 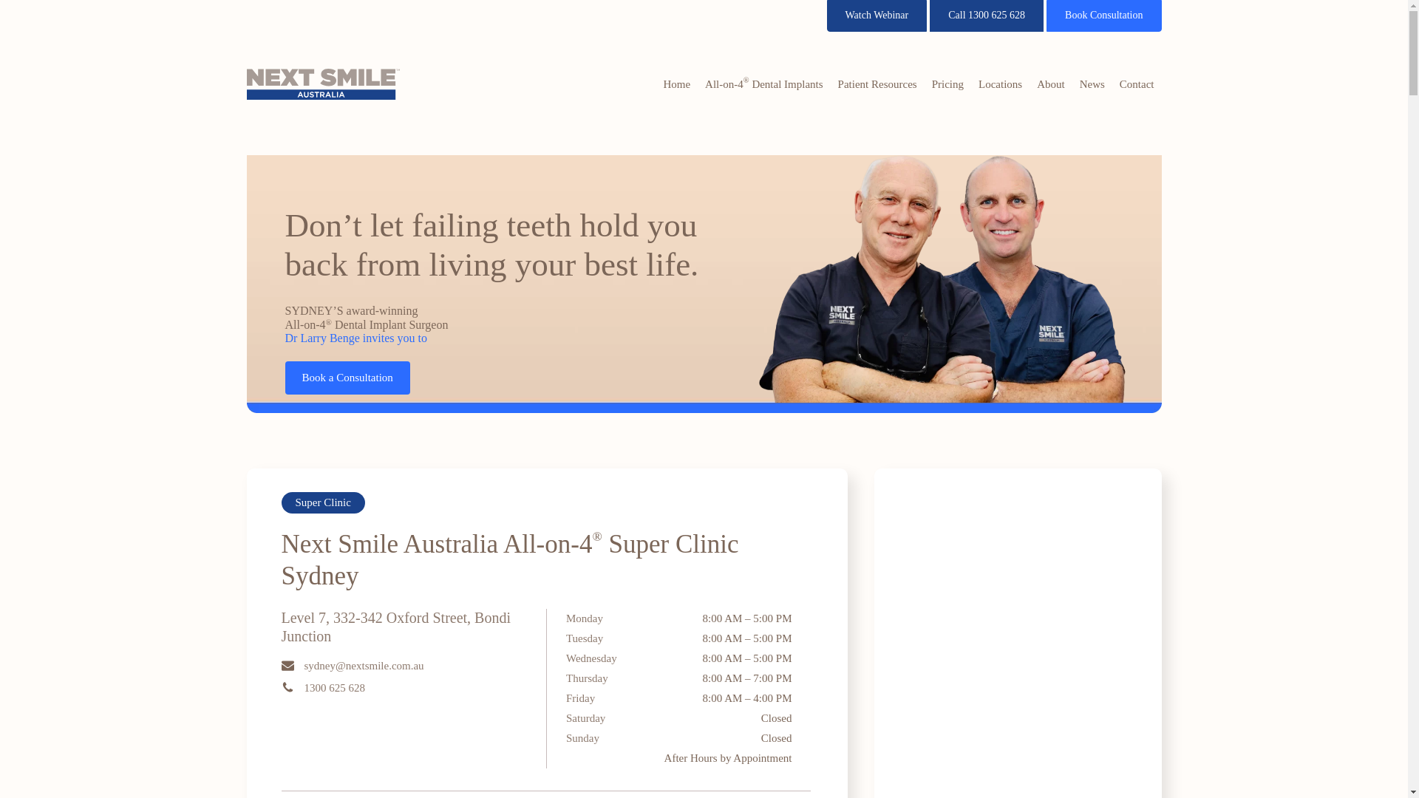 What do you see at coordinates (878, 84) in the screenshot?
I see `Patient Resources` at bounding box center [878, 84].